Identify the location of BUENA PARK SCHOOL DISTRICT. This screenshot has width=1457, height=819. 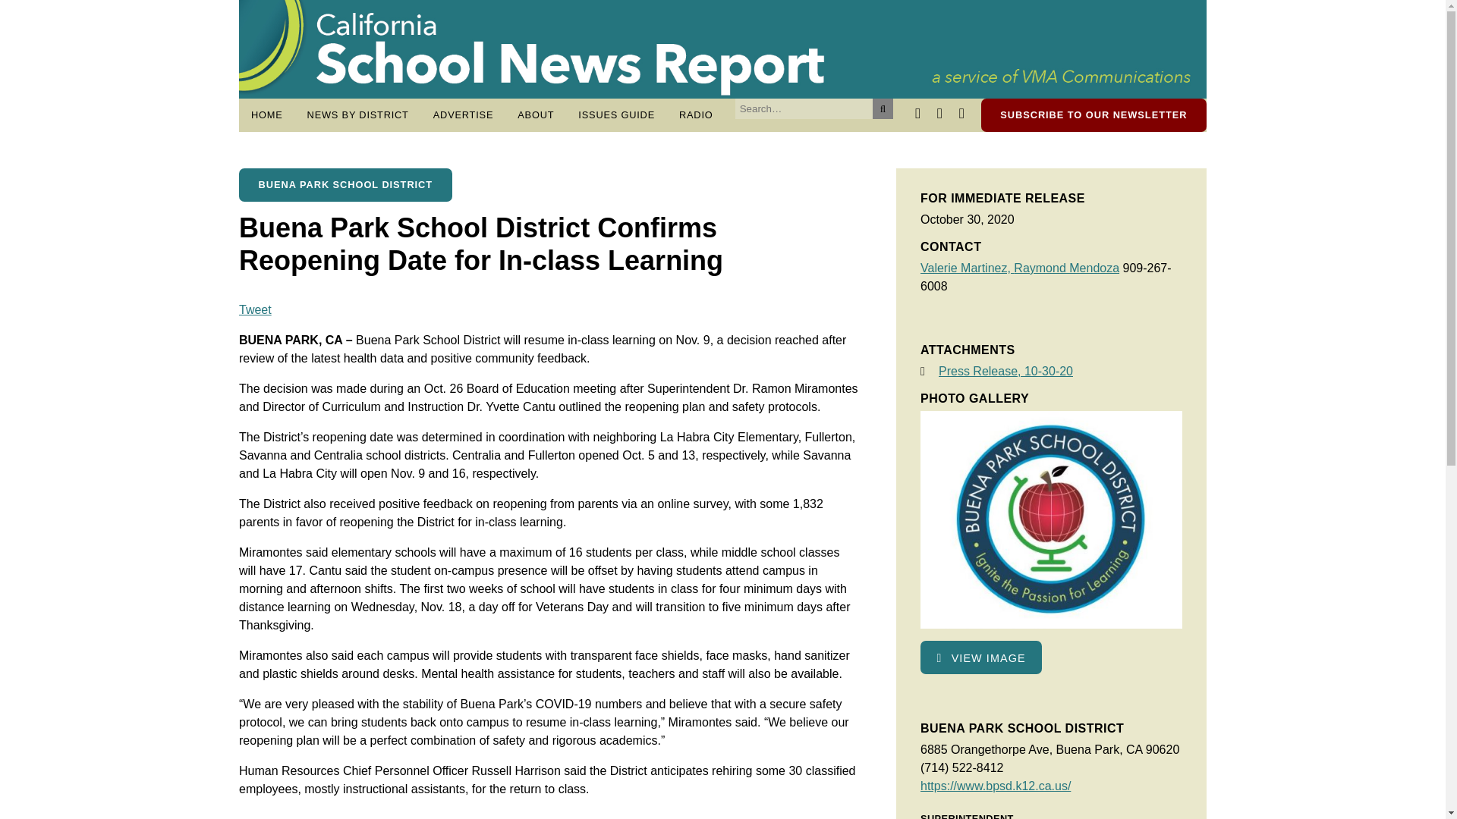
(345, 185).